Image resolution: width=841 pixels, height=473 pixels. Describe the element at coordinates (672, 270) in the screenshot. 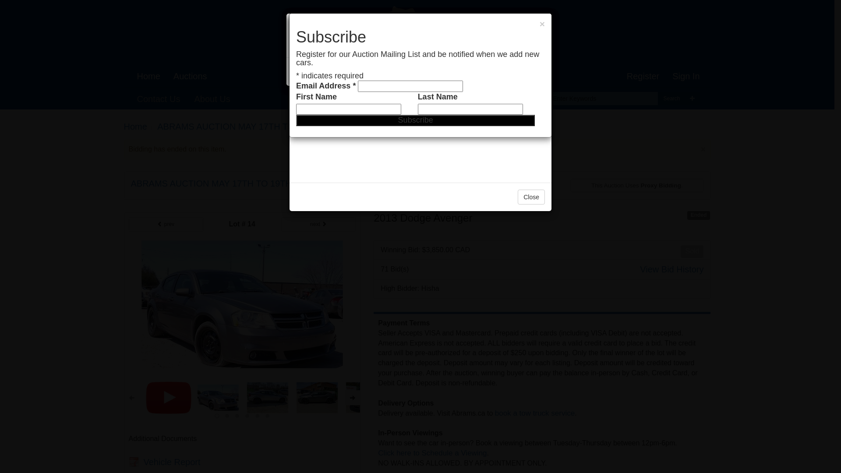

I see `View Bid History` at that location.